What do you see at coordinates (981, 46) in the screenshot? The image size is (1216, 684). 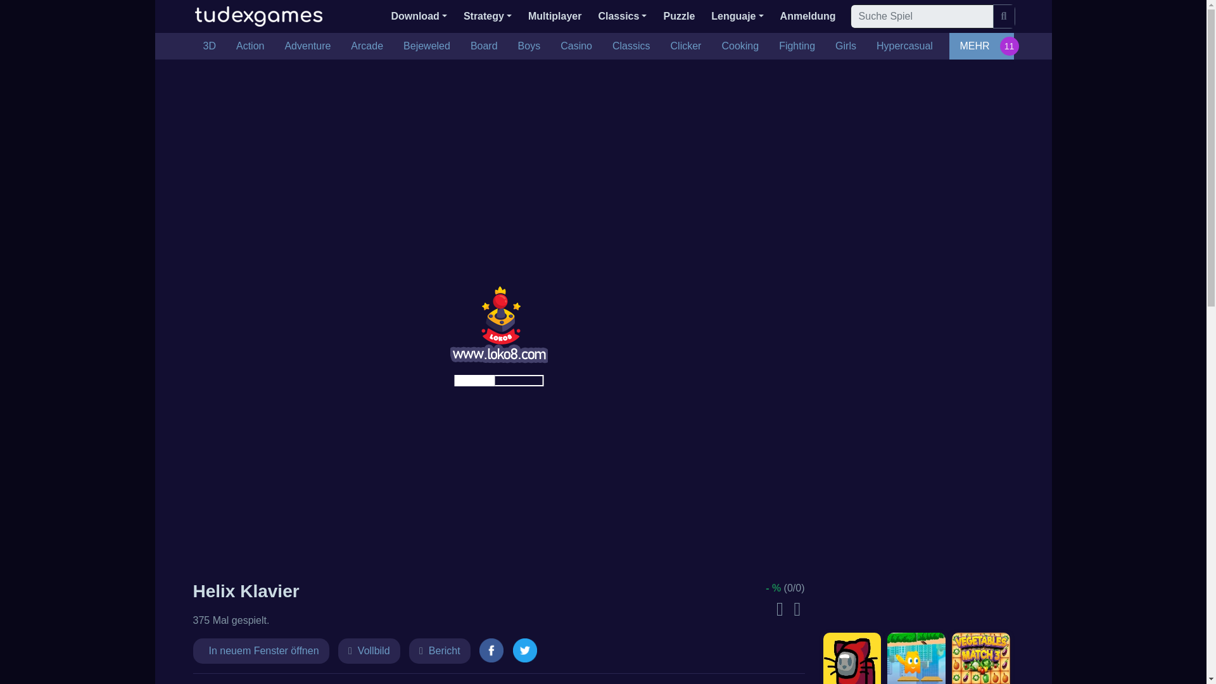 I see `MEHR` at bounding box center [981, 46].